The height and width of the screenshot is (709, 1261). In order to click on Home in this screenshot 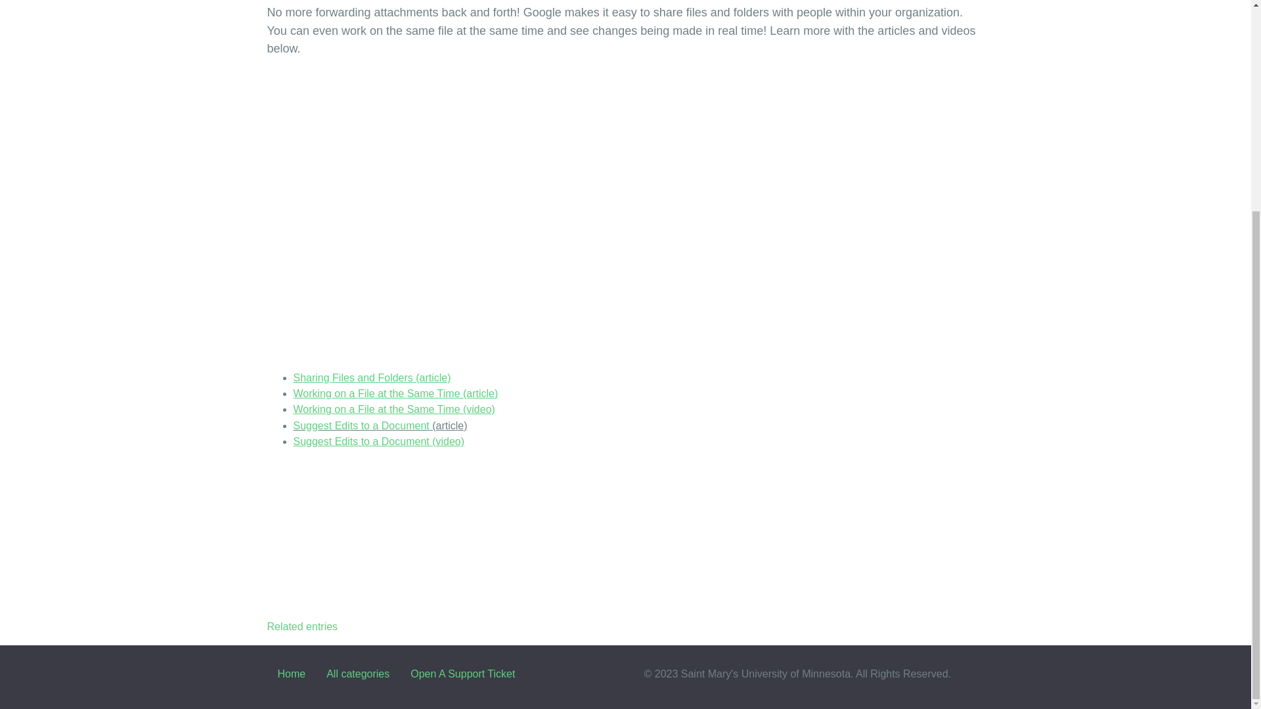, I will do `click(291, 674)`.